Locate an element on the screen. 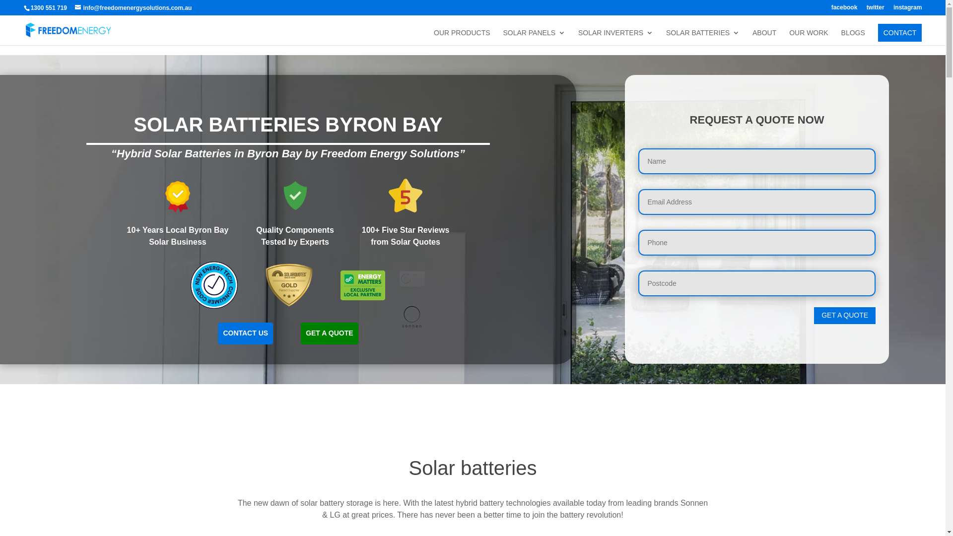  ABOUT is located at coordinates (764, 37).